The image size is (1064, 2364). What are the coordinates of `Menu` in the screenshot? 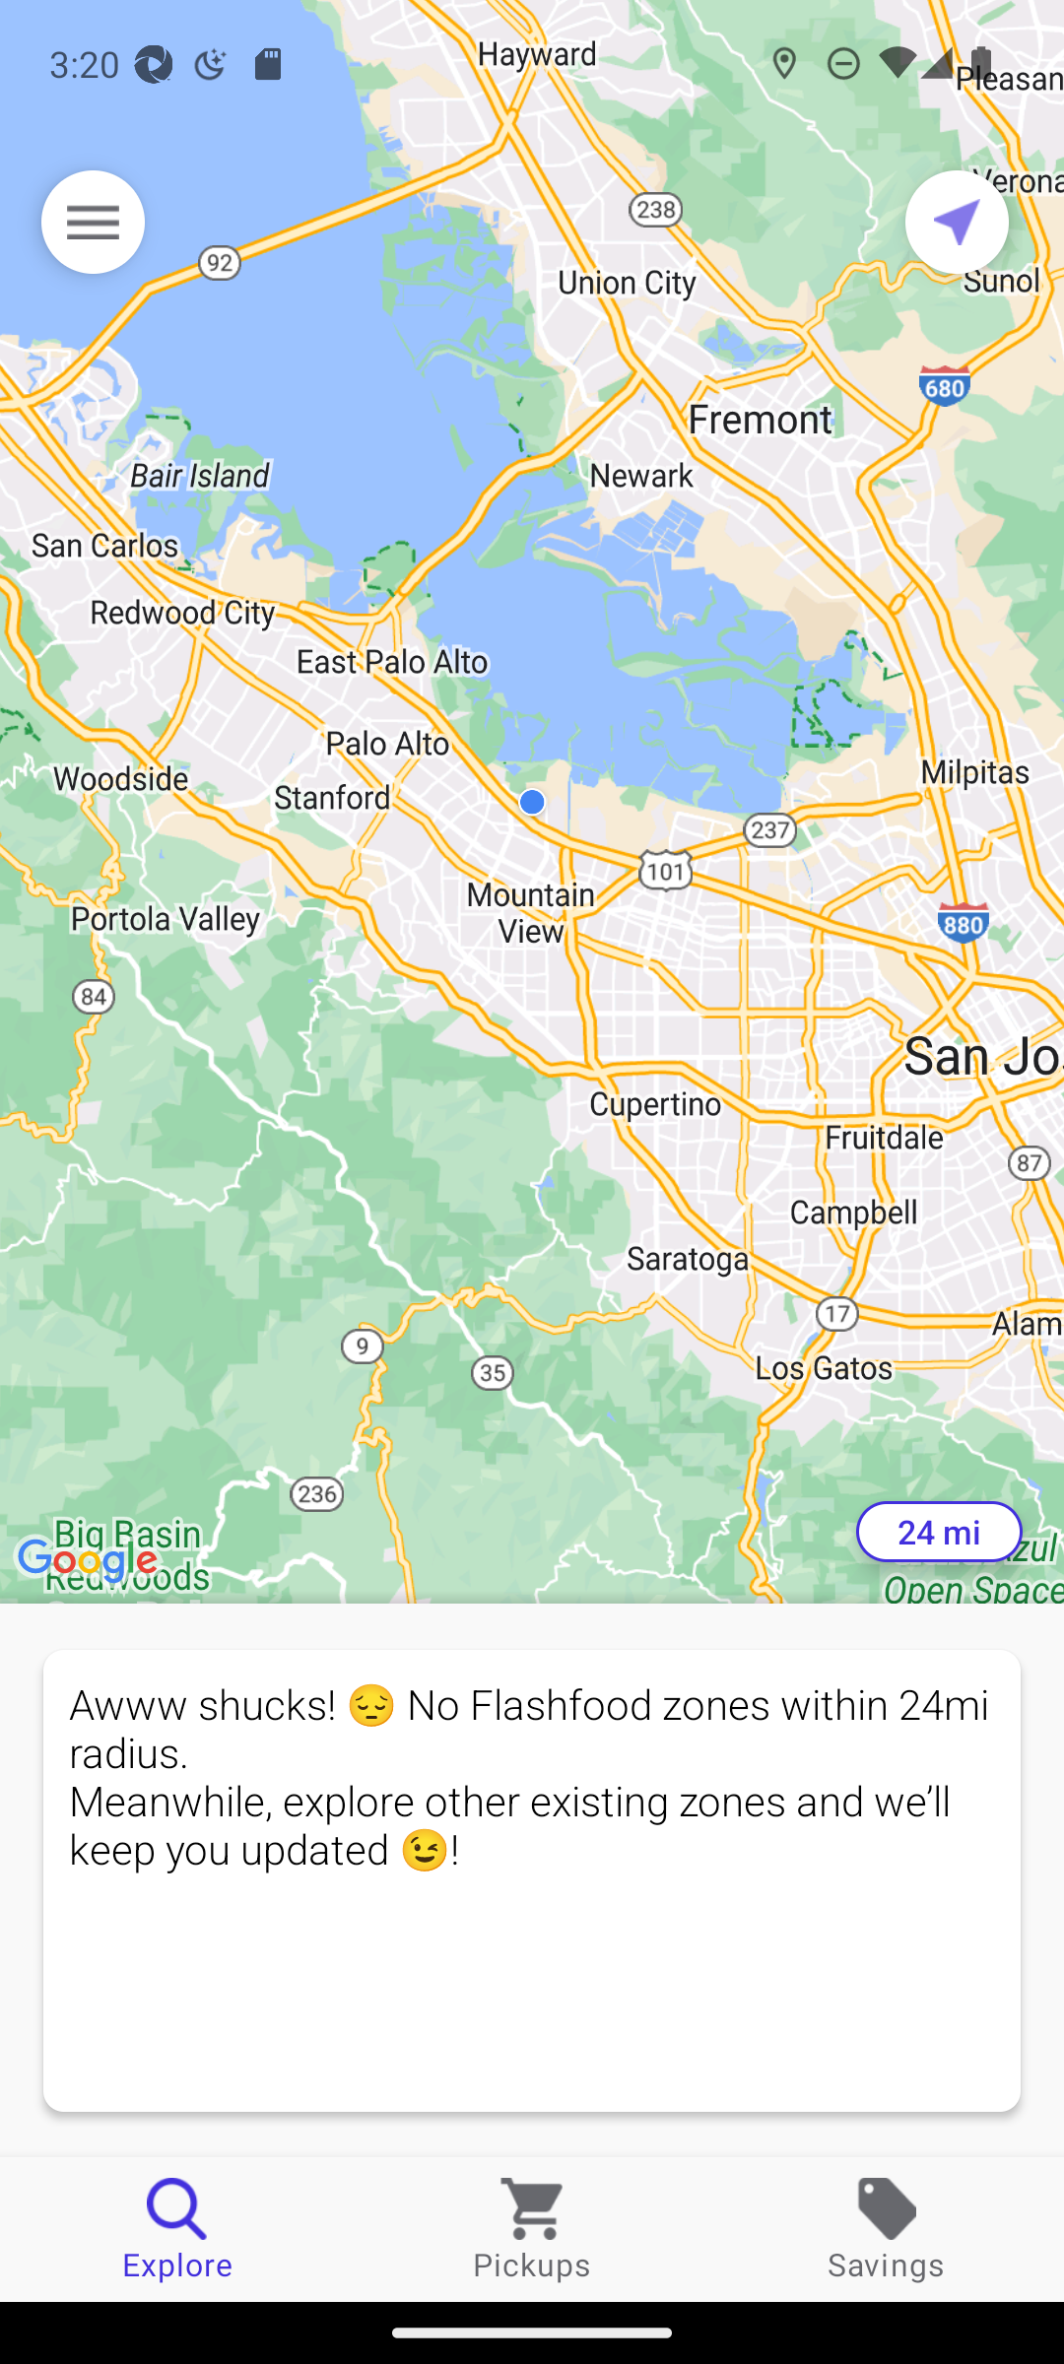 It's located at (93, 222).